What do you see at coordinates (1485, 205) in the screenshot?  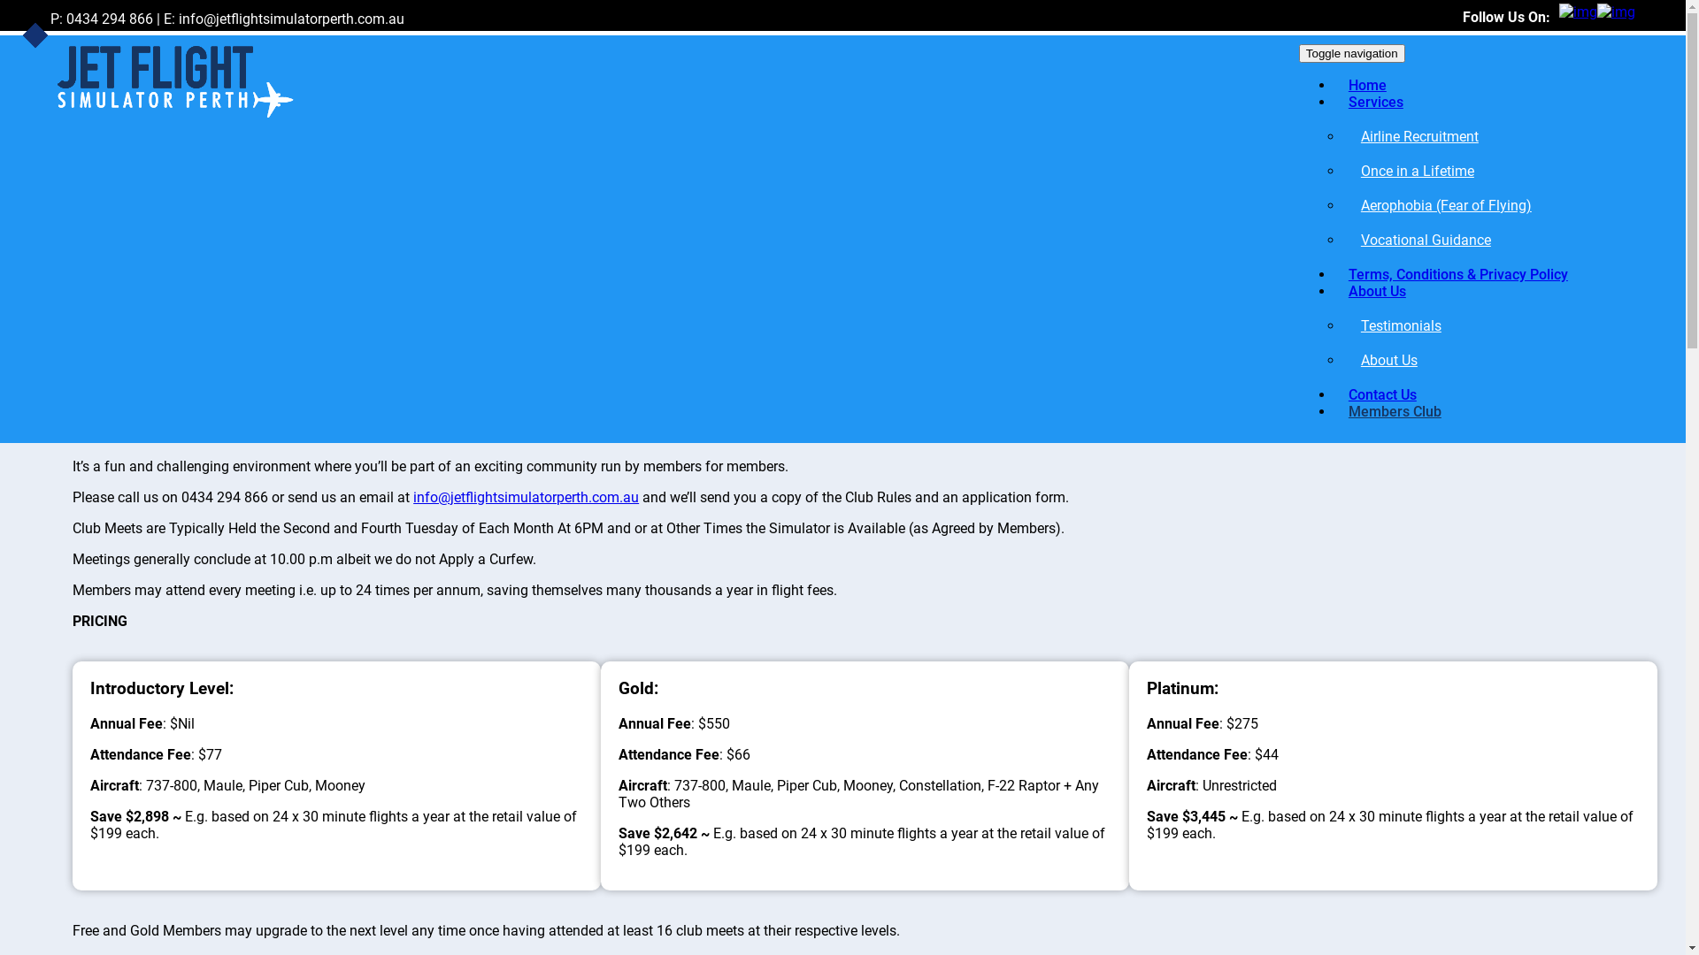 I see `Aerophobia (Fear of Flying)` at bounding box center [1485, 205].